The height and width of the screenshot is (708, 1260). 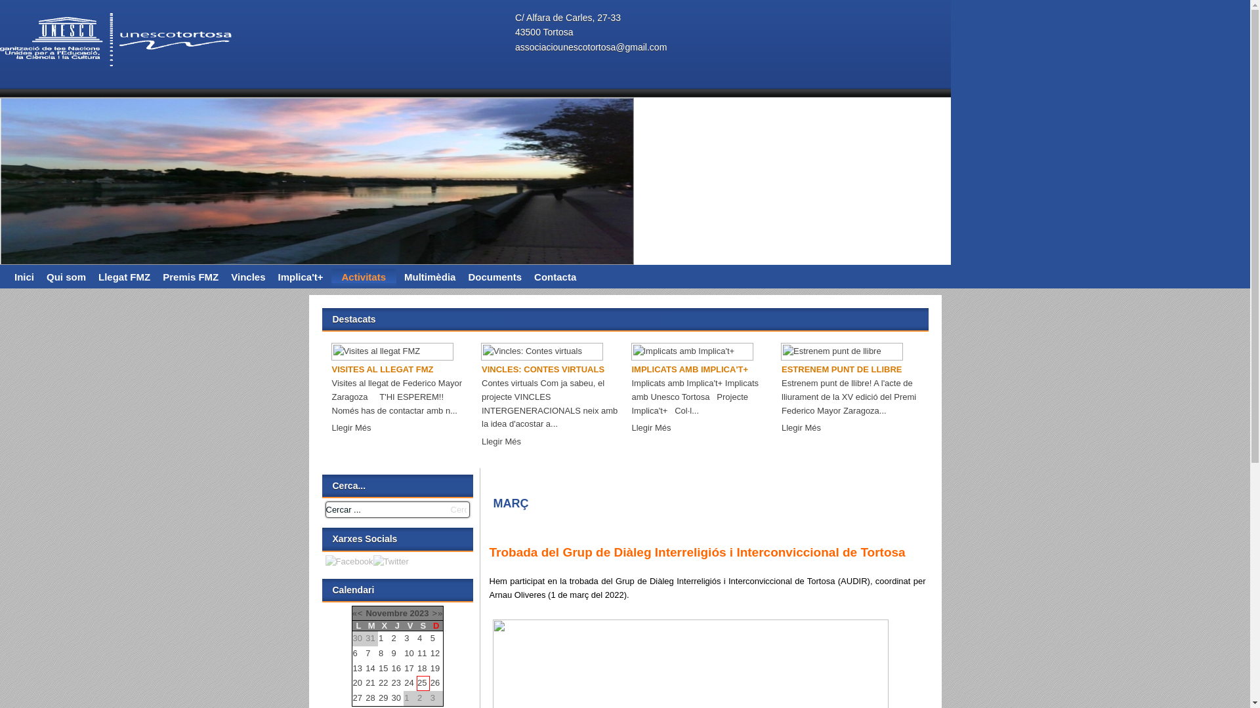 What do you see at coordinates (841, 370) in the screenshot?
I see `ESTRENEM PUNT DE LLIBRE` at bounding box center [841, 370].